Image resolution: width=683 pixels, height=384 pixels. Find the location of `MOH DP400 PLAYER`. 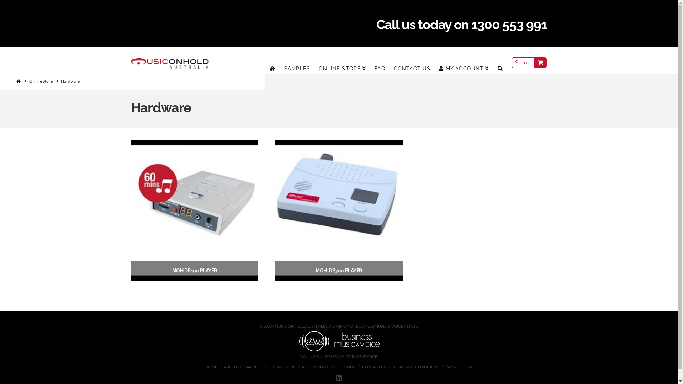

MOH DP400 PLAYER is located at coordinates (195, 271).